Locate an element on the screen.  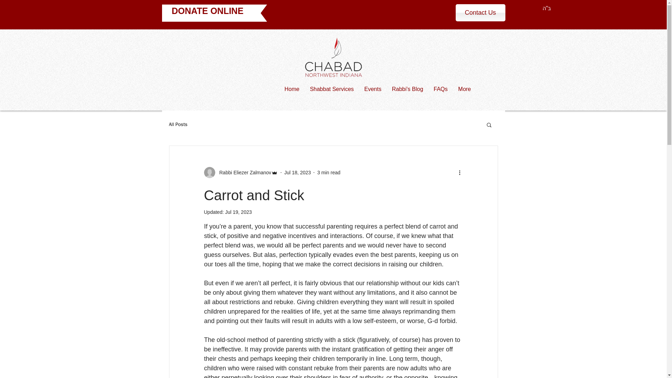
Jul 18, 2023 is located at coordinates (297, 172).